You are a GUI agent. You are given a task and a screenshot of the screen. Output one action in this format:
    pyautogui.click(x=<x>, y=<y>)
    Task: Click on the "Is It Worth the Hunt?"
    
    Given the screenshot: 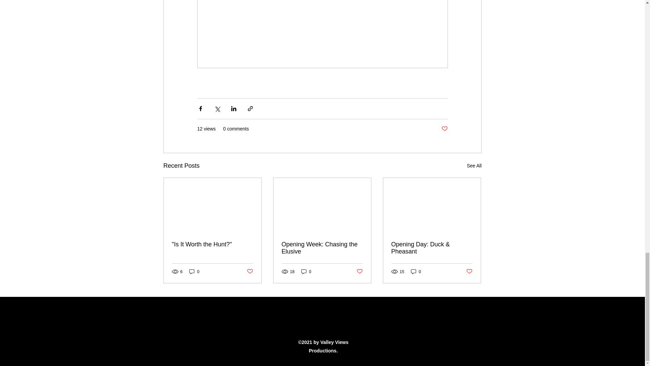 What is the action you would take?
    pyautogui.click(x=213, y=244)
    